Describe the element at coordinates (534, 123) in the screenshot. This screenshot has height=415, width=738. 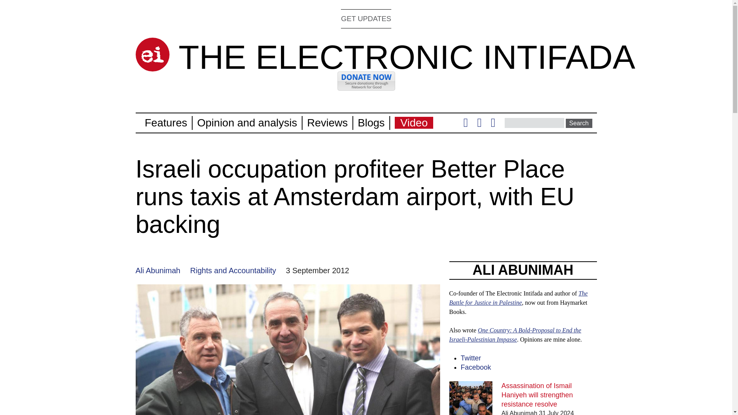
I see `Enter the terms you wish to search for.` at that location.